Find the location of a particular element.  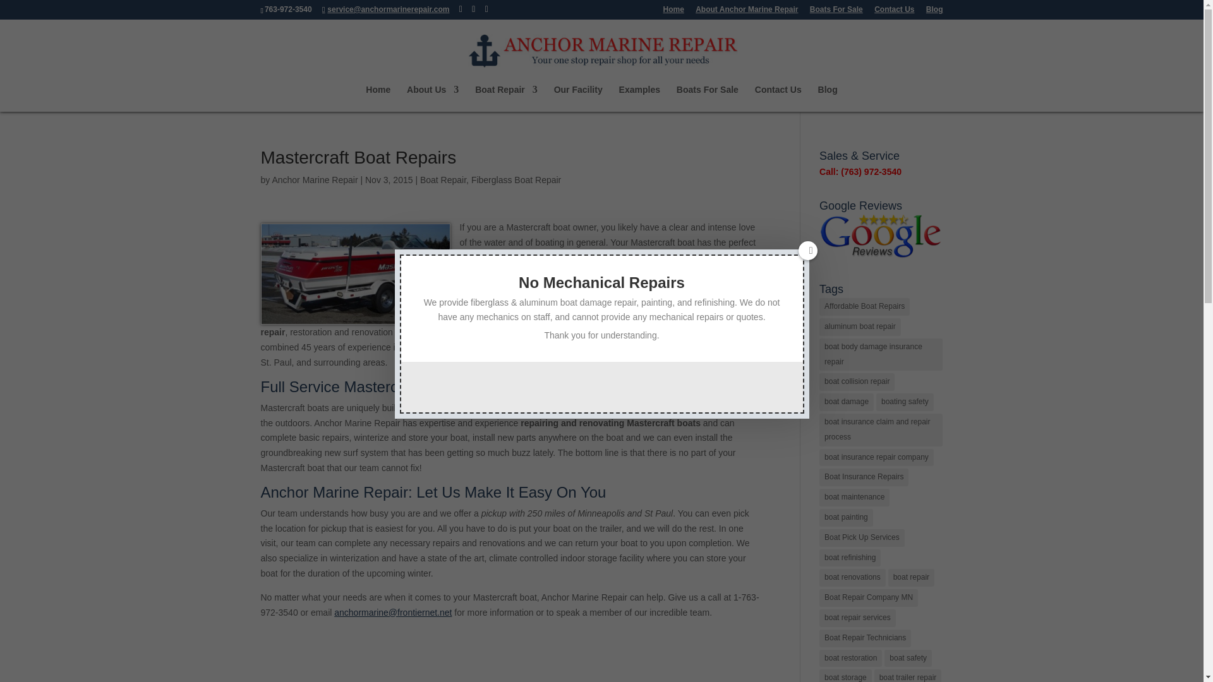

Boats For Sale is located at coordinates (836, 12).